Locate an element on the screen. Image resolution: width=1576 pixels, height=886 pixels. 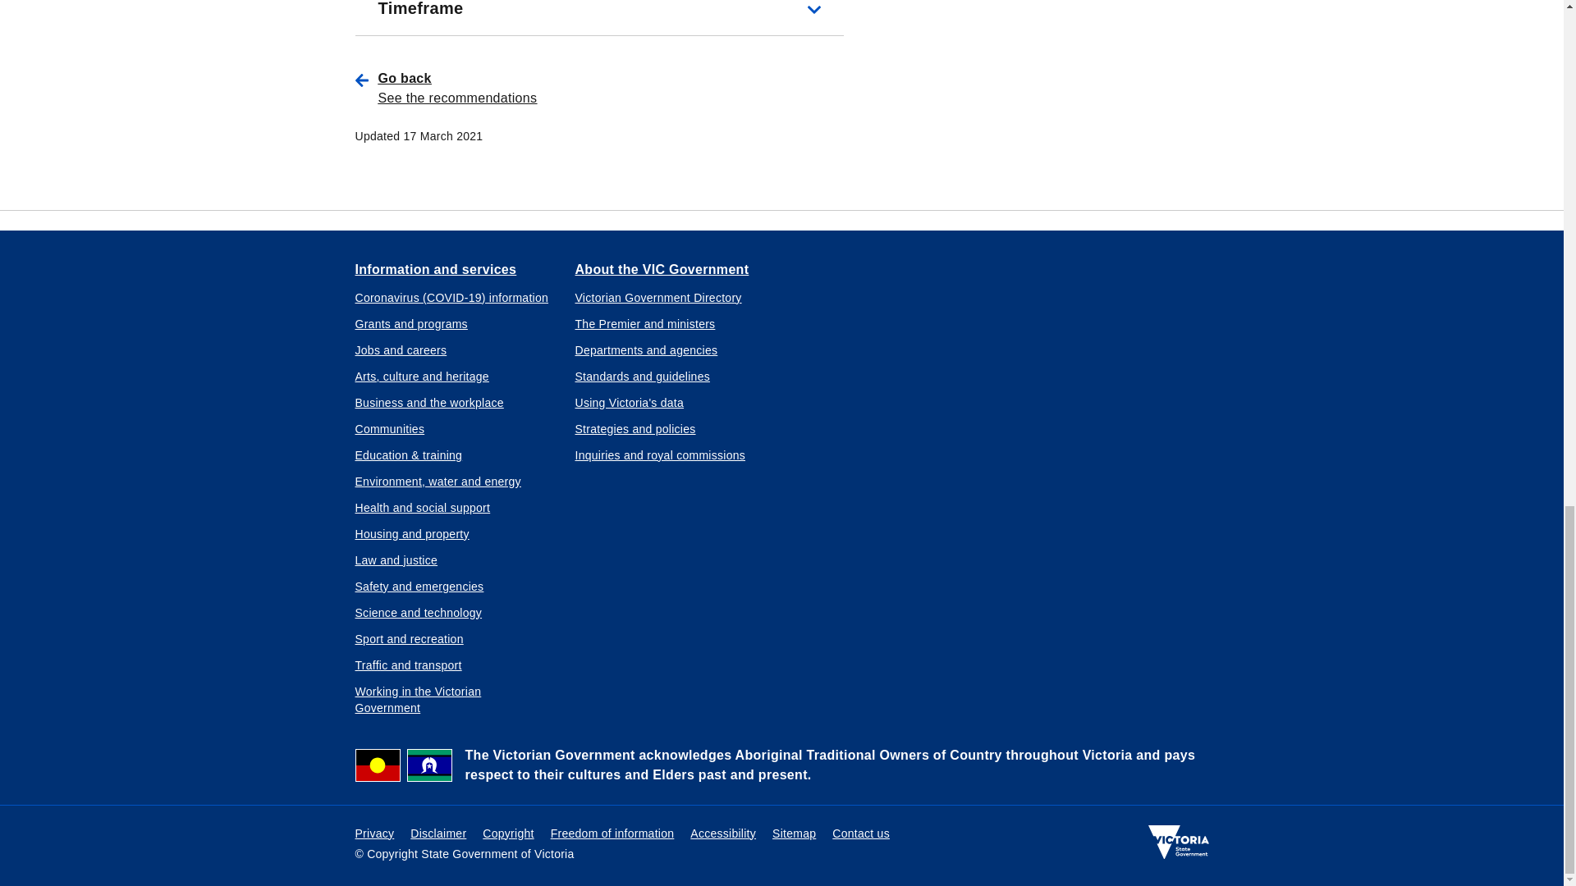
Go back See the recommendations is located at coordinates (611, 89).